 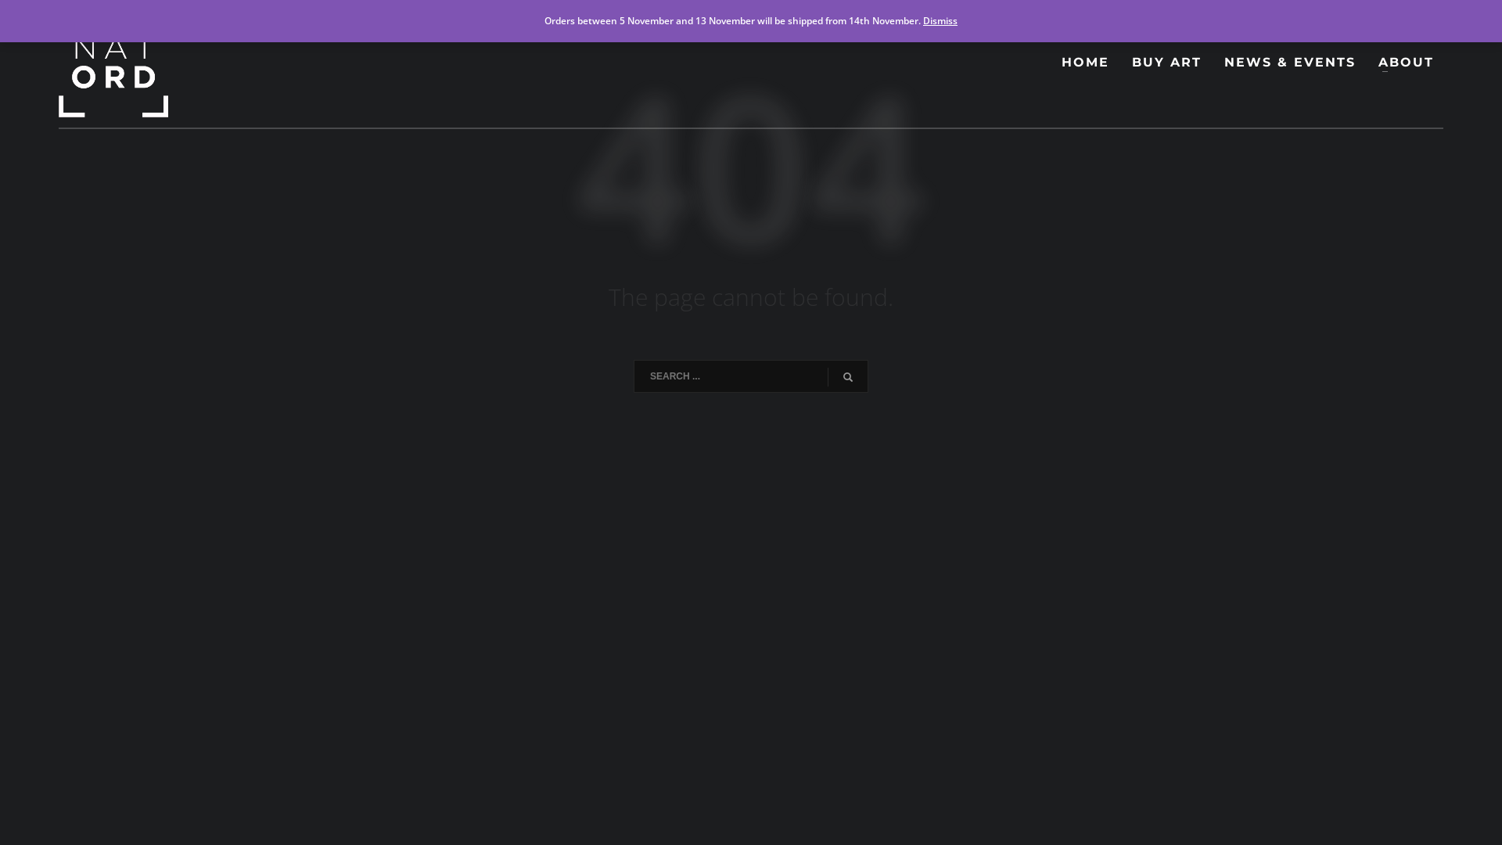 What do you see at coordinates (1407, 63) in the screenshot?
I see `ABOUT` at bounding box center [1407, 63].